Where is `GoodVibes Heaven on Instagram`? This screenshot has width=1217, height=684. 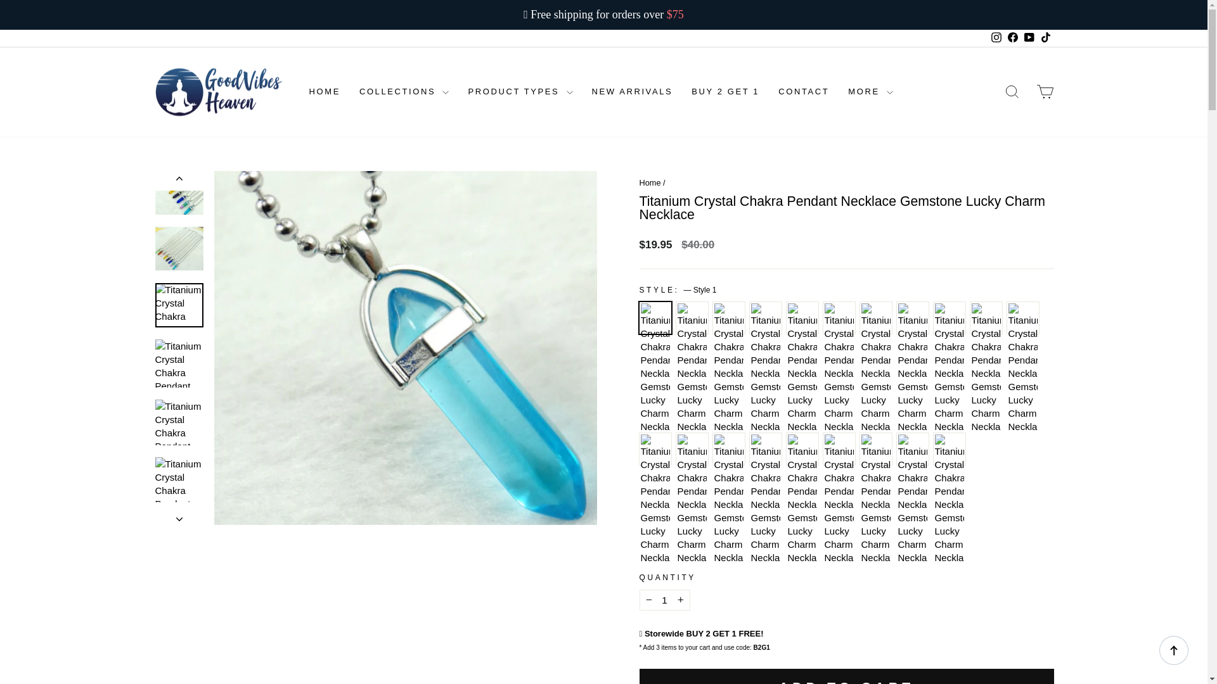 GoodVibes Heaven on Instagram is located at coordinates (995, 38).